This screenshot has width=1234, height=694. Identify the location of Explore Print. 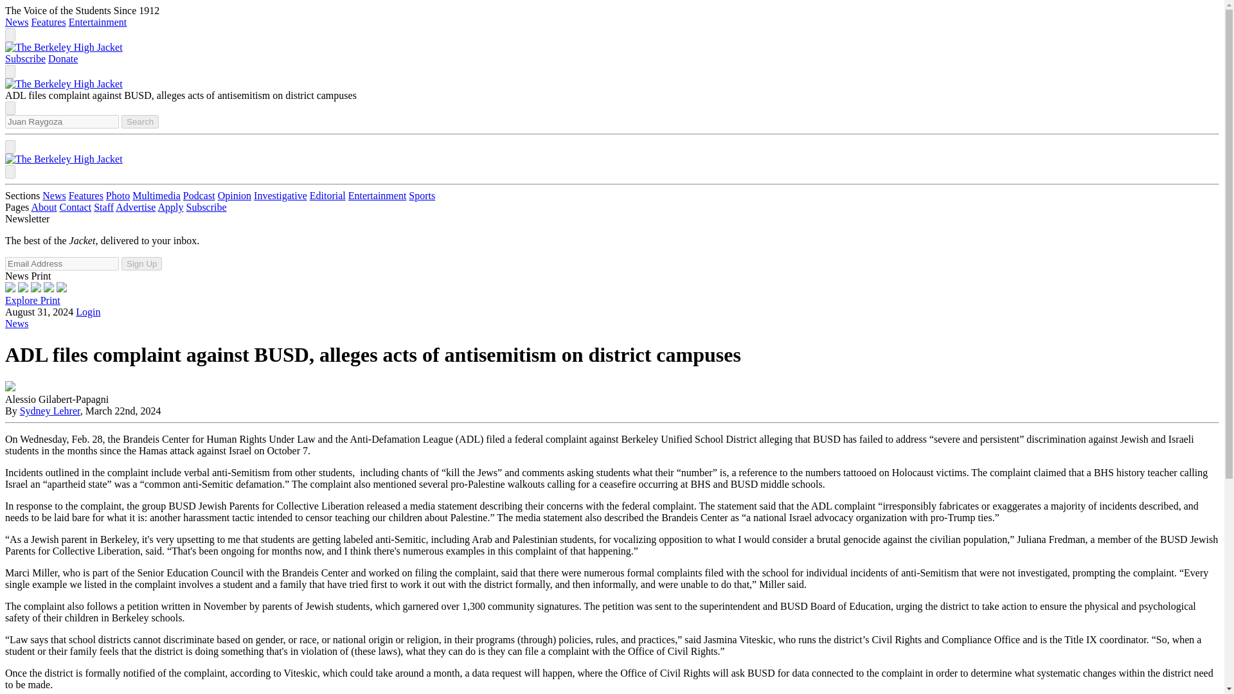
(32, 301).